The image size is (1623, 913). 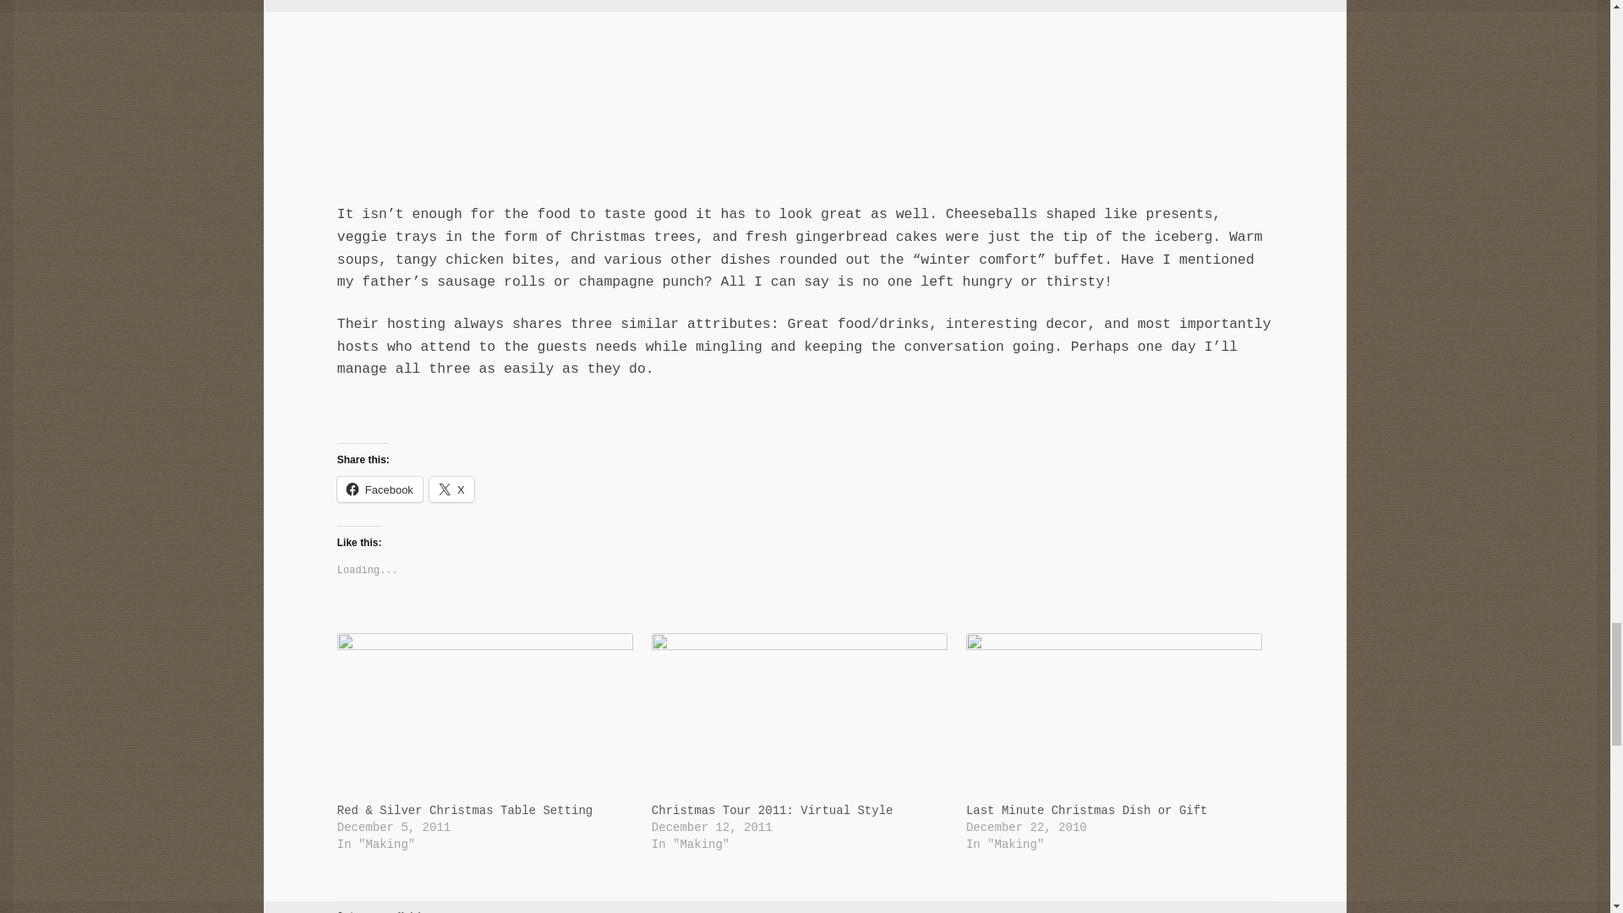 I want to click on Click to share on Facebook, so click(x=380, y=489).